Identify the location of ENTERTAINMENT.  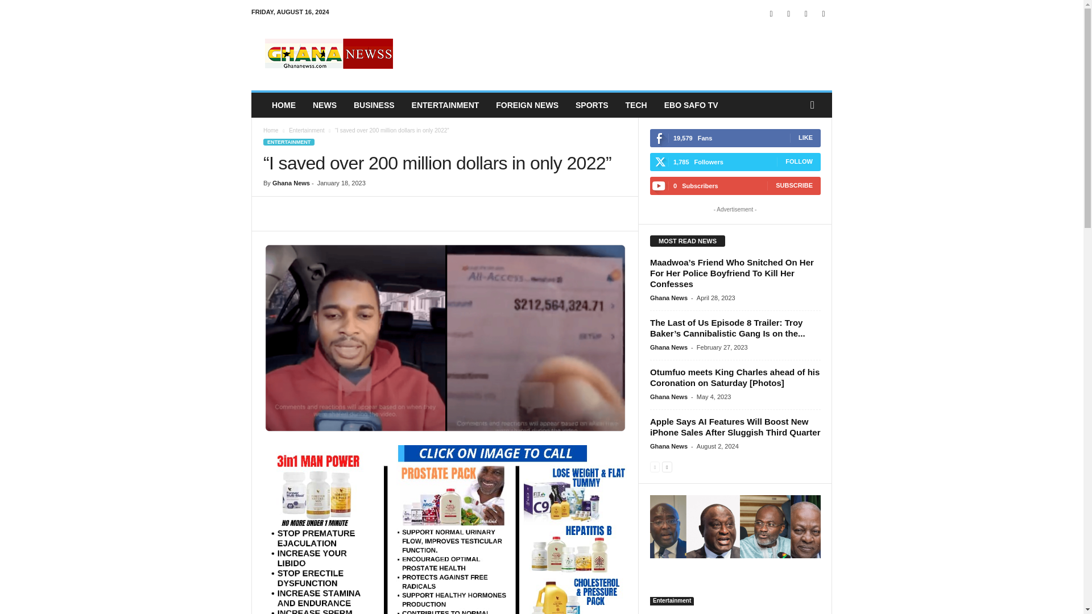
(445, 105).